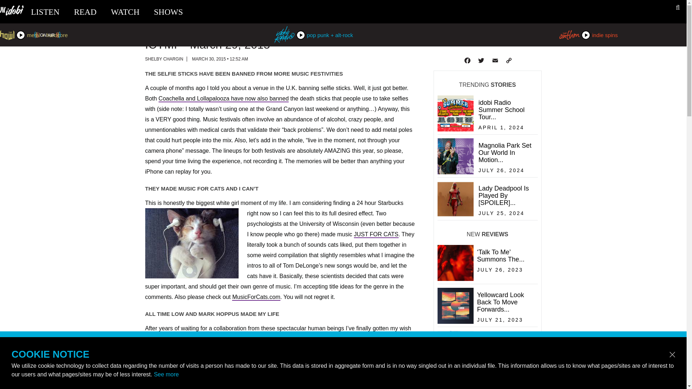 The image size is (692, 389). I want to click on Coachella and Lollapalooza have now also banned, so click(223, 99).